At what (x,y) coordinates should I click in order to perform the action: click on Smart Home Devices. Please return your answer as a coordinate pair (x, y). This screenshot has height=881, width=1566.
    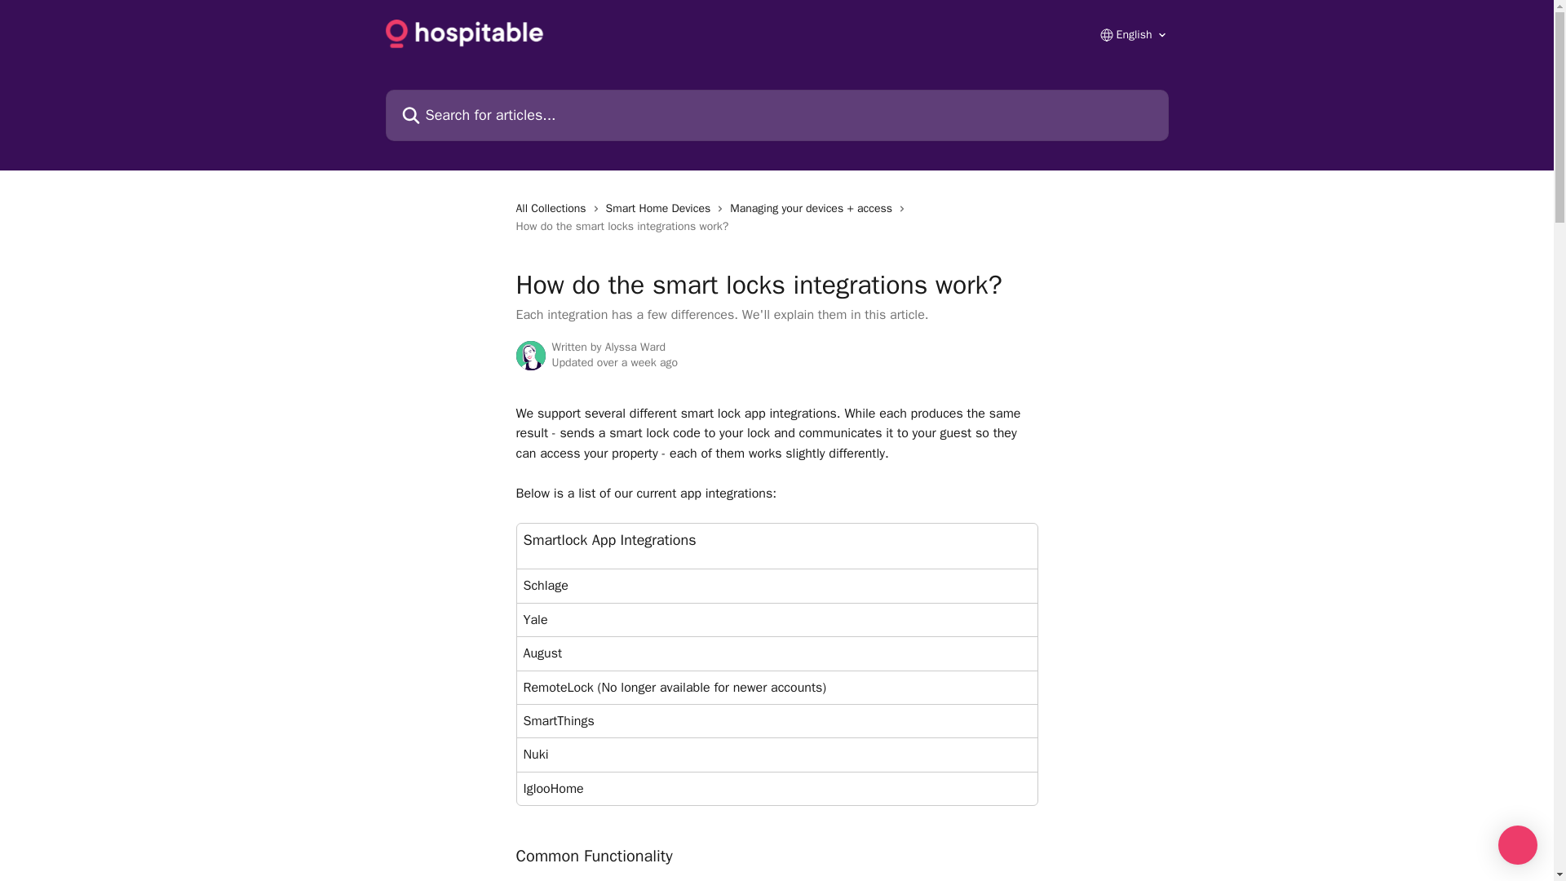
    Looking at the image, I should click on (661, 209).